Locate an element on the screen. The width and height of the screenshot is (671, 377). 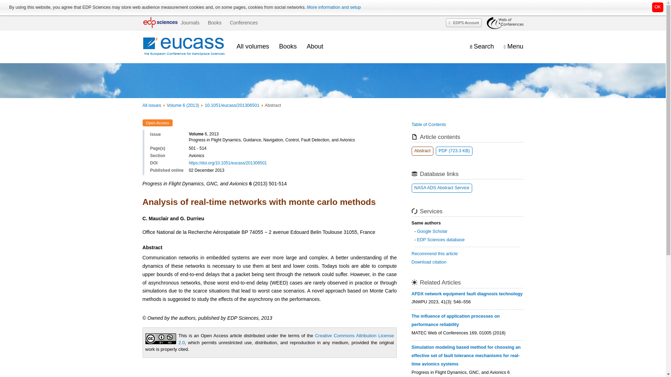
Display the search engine is located at coordinates (482, 46).